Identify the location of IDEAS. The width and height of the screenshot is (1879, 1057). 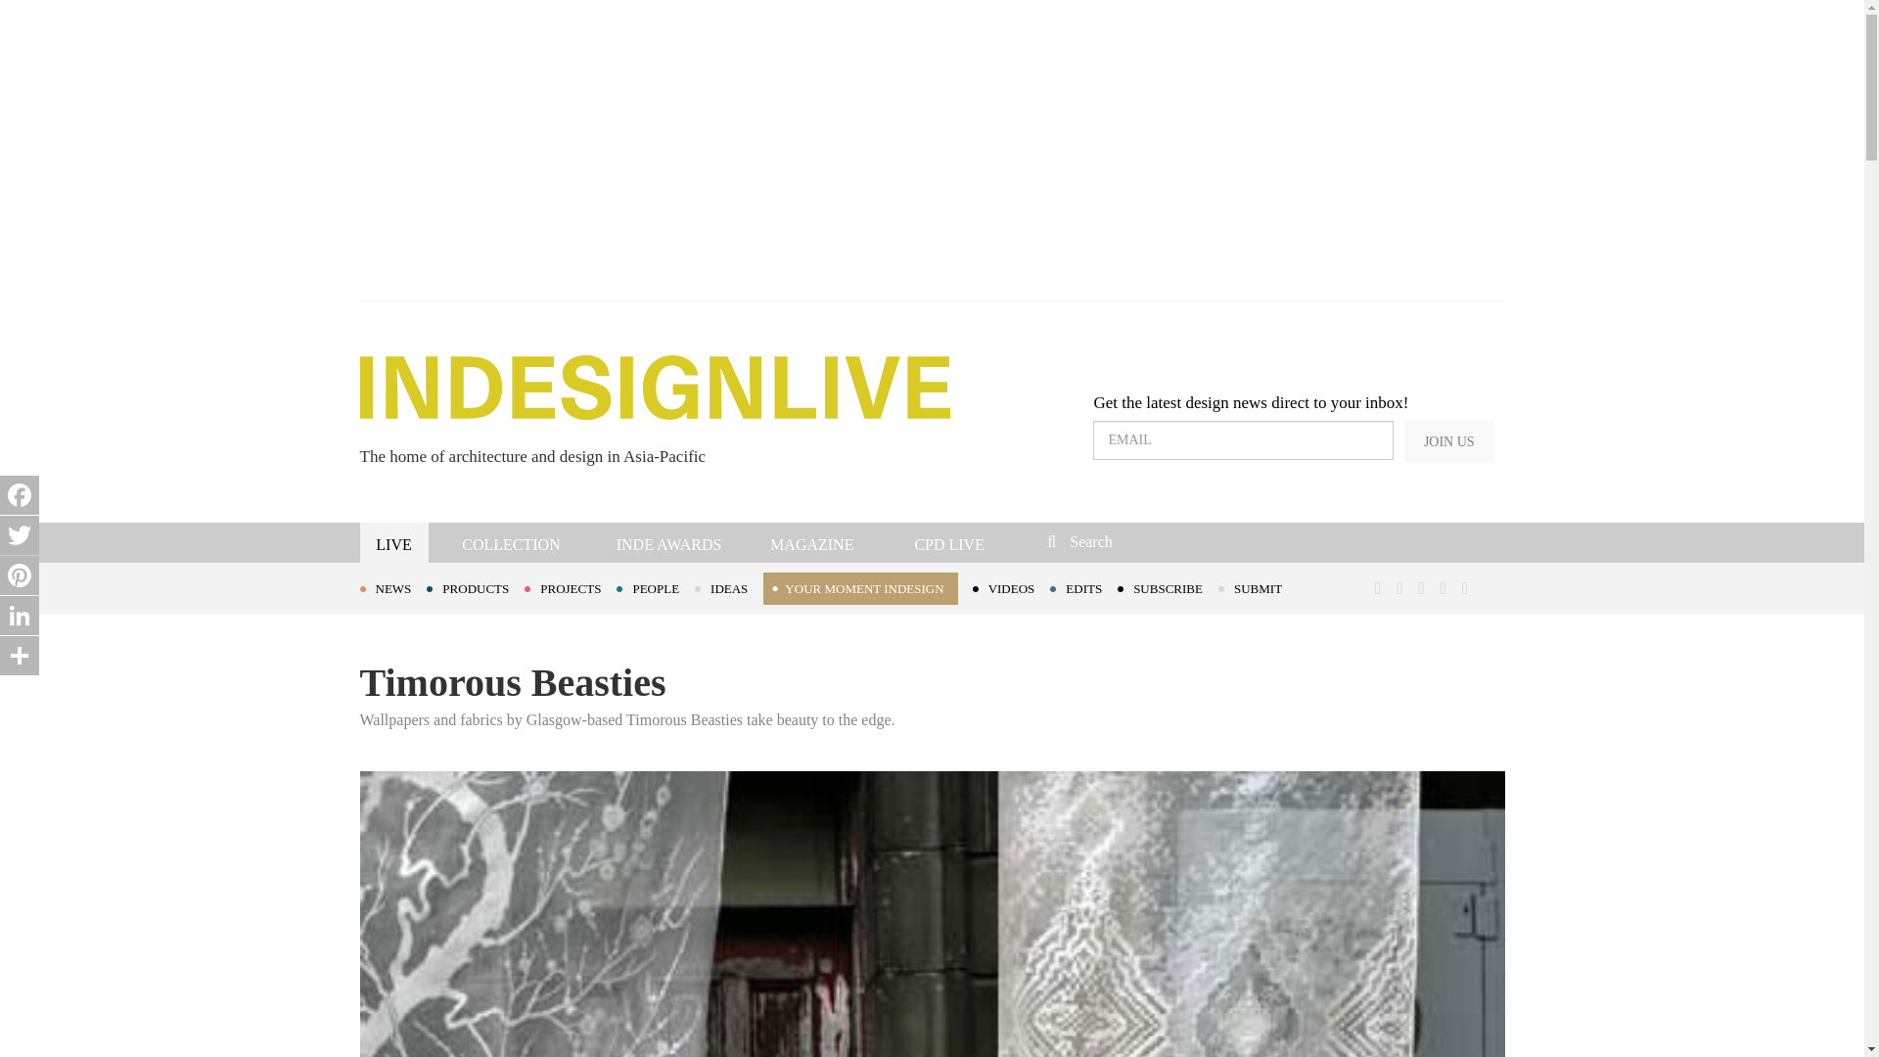
(728, 587).